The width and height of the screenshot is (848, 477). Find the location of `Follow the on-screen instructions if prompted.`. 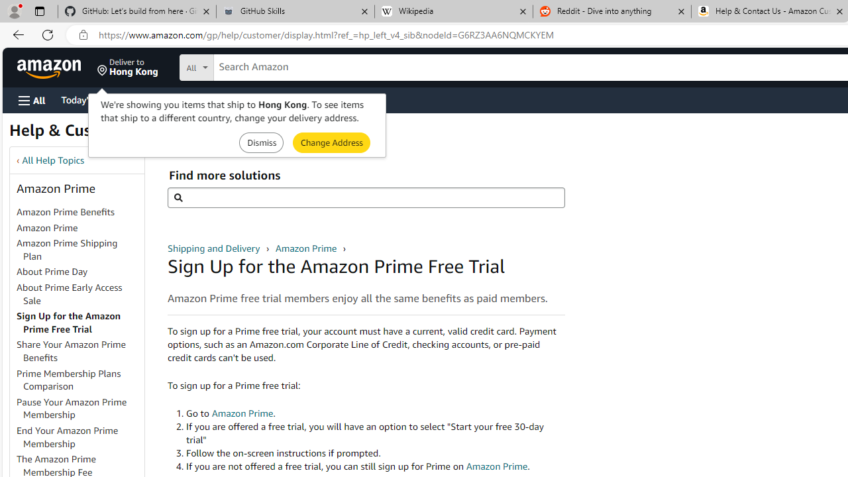

Follow the on-screen instructions if prompted. is located at coordinates (375, 453).